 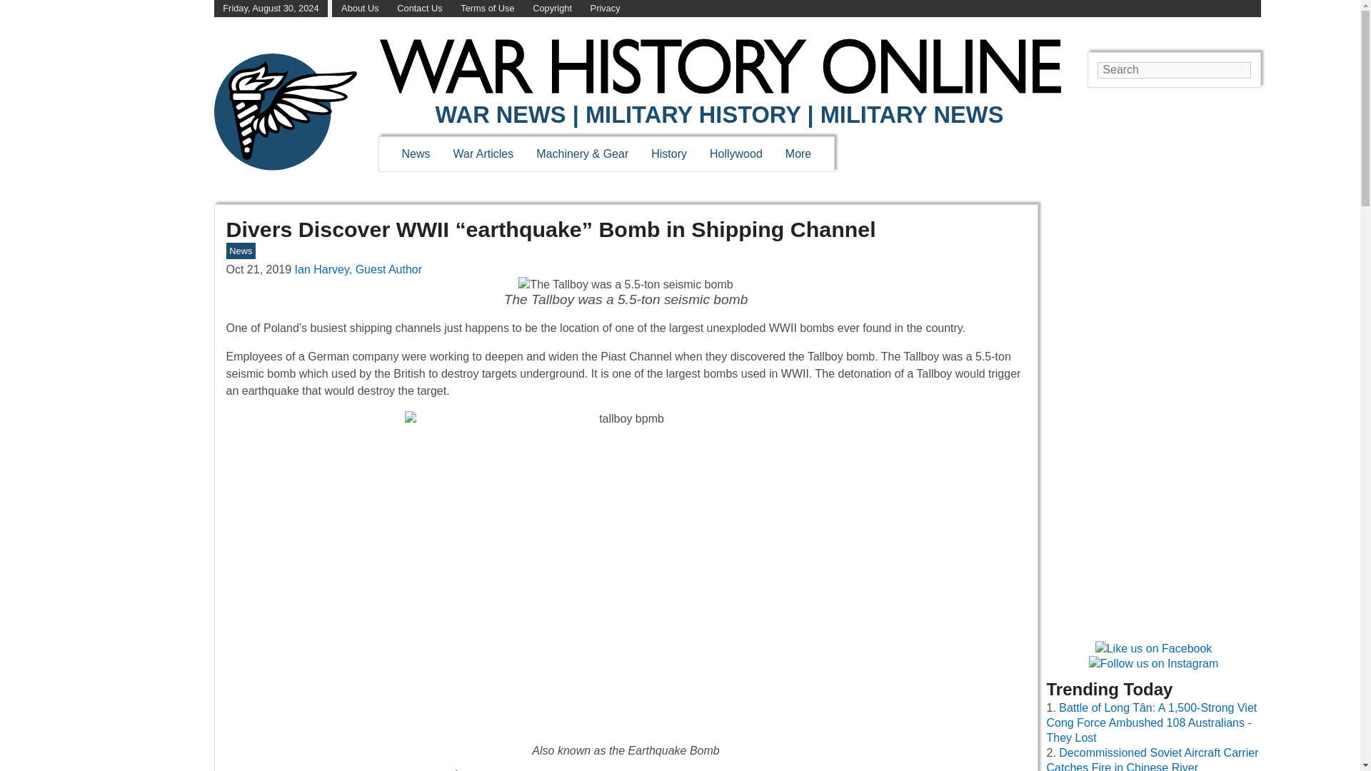 What do you see at coordinates (798, 153) in the screenshot?
I see `More` at bounding box center [798, 153].